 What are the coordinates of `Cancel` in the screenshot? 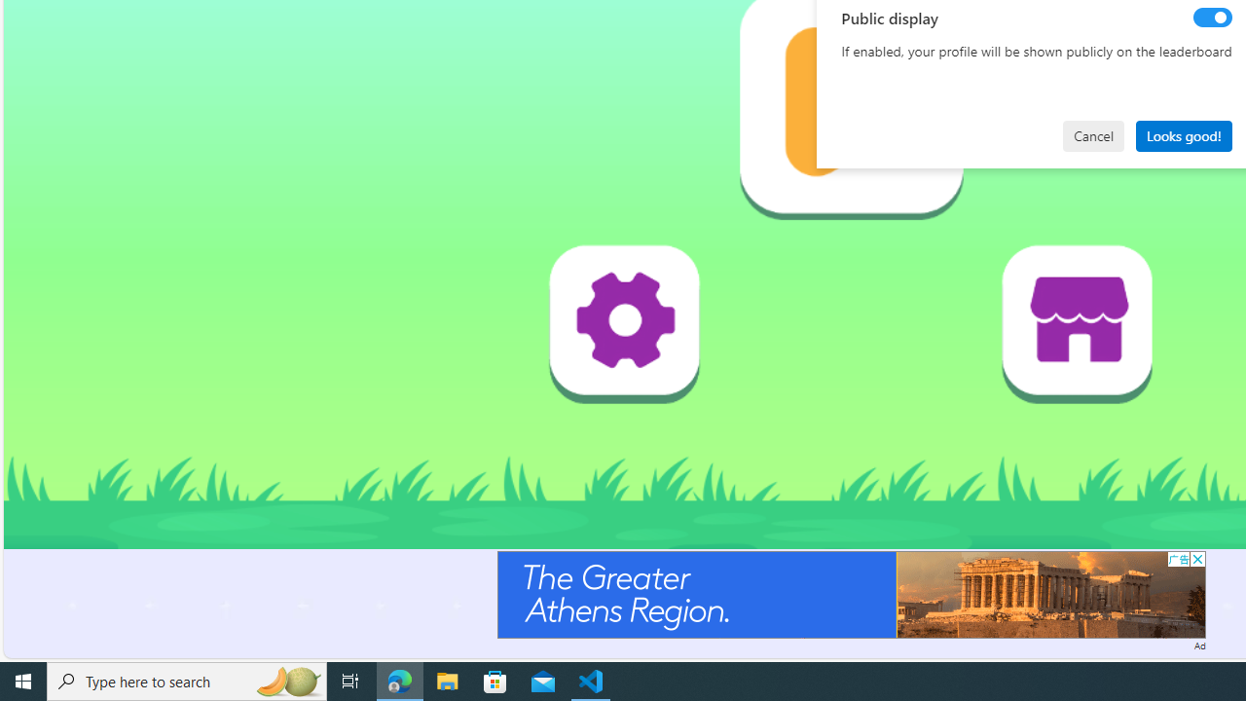 It's located at (1093, 136).